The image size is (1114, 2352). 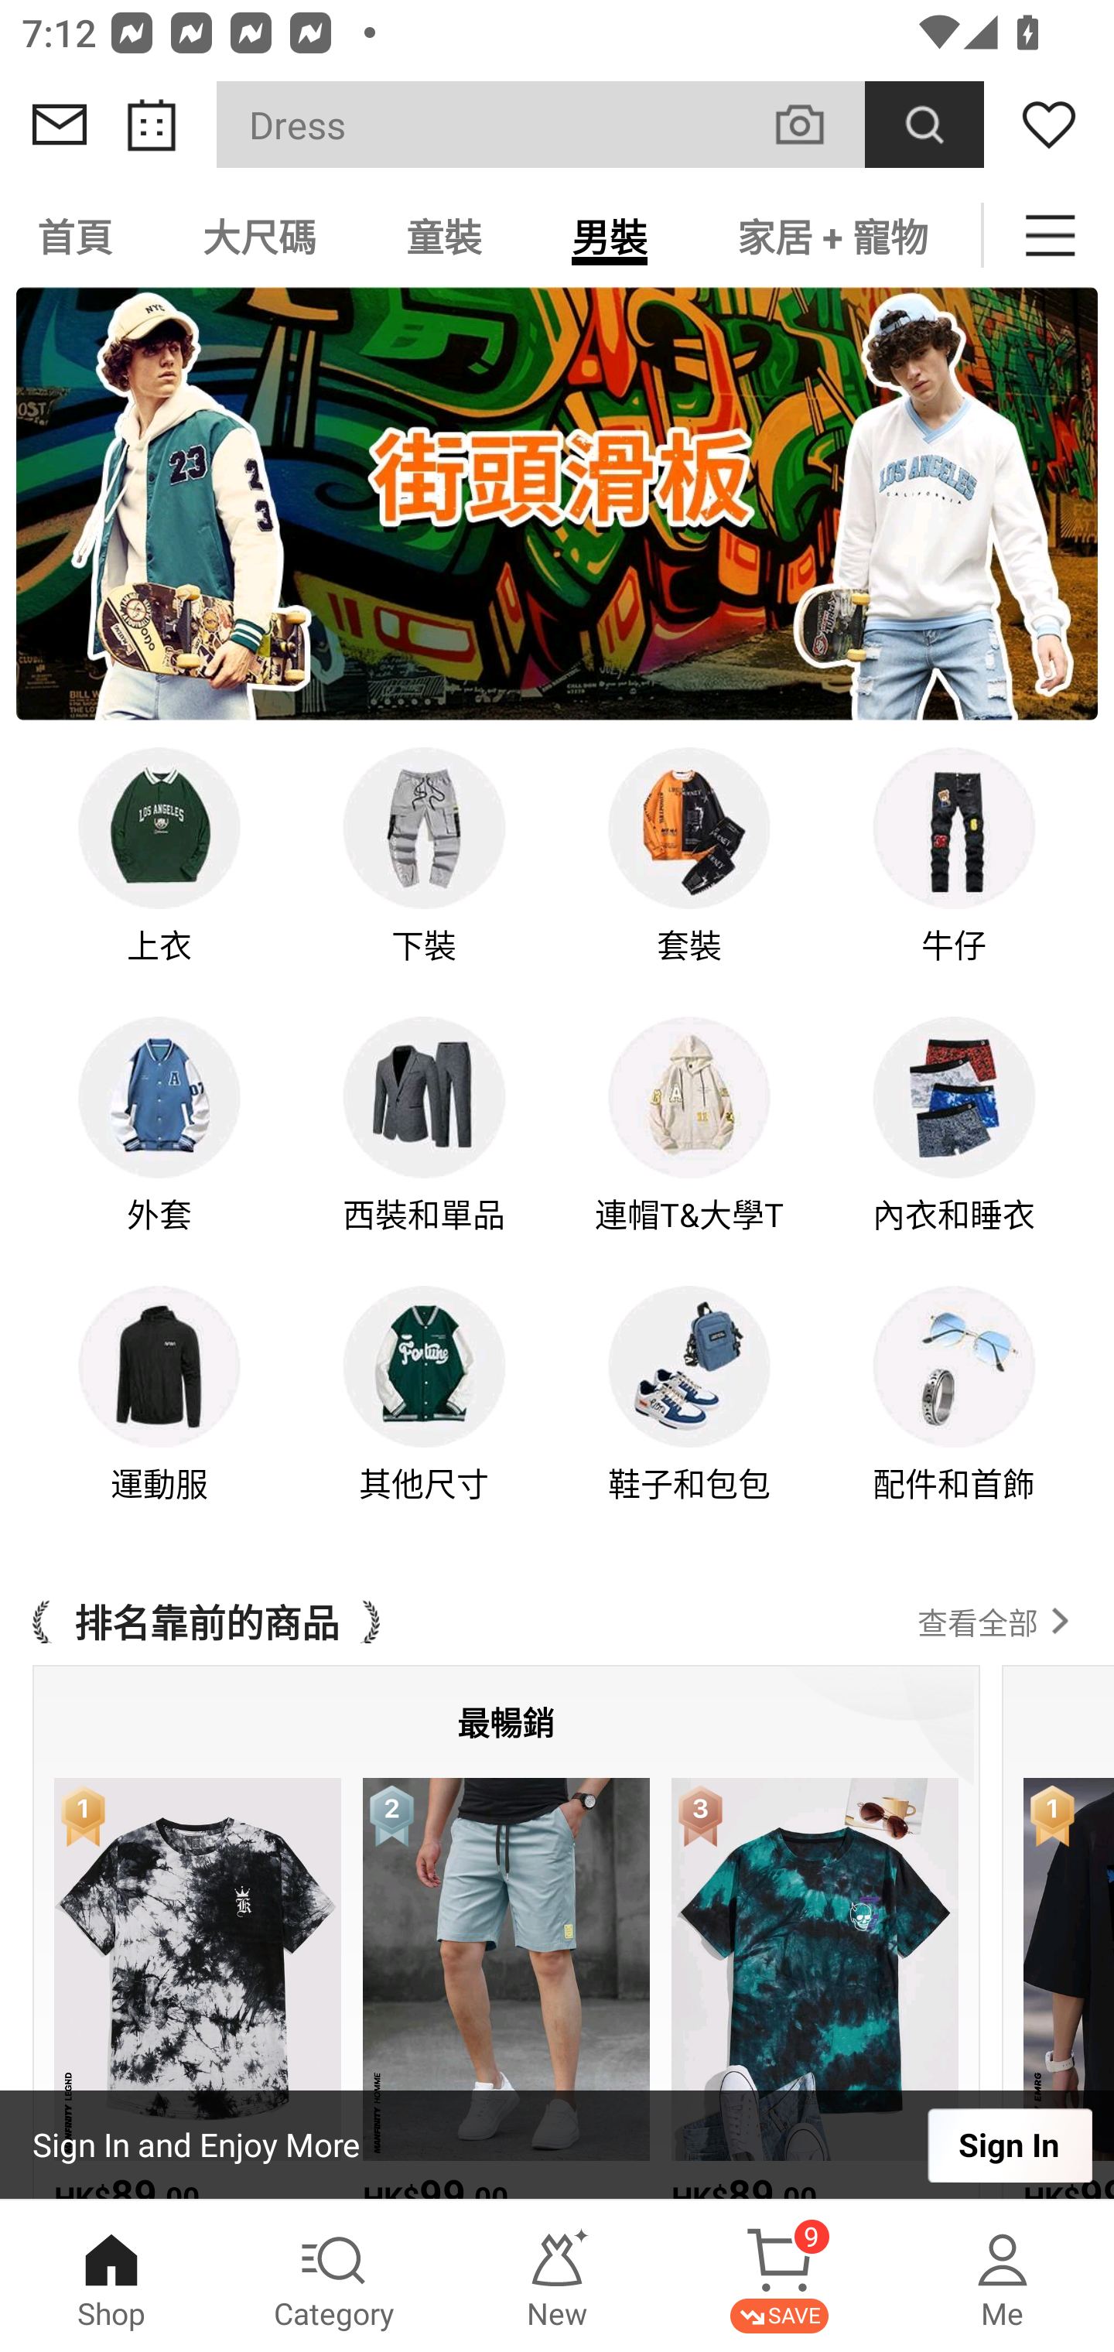 I want to click on 外套, so click(x=159, y=1145).